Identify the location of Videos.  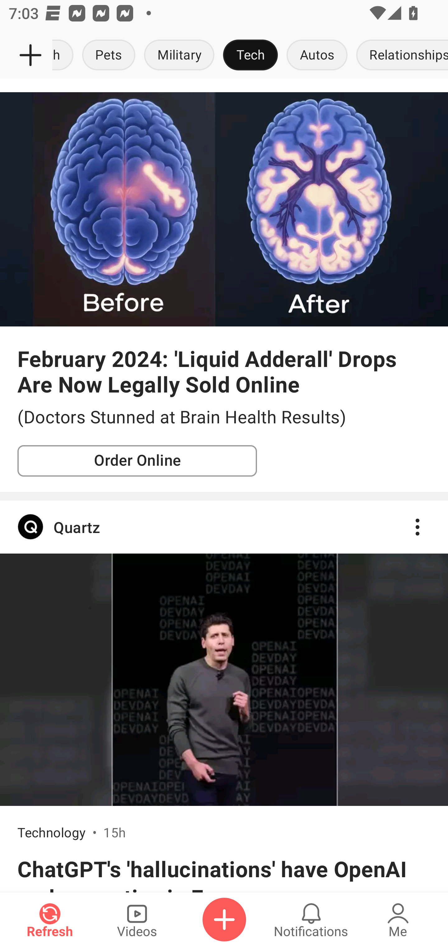
(137, 920).